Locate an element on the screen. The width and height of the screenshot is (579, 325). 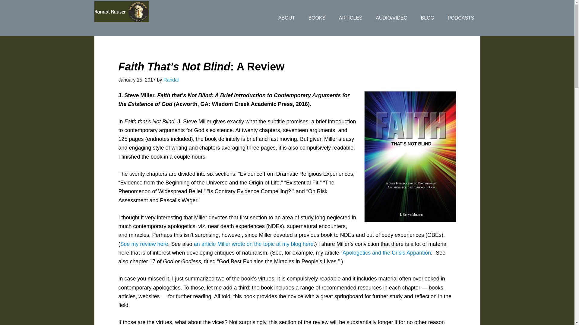
See my review here is located at coordinates (144, 244).